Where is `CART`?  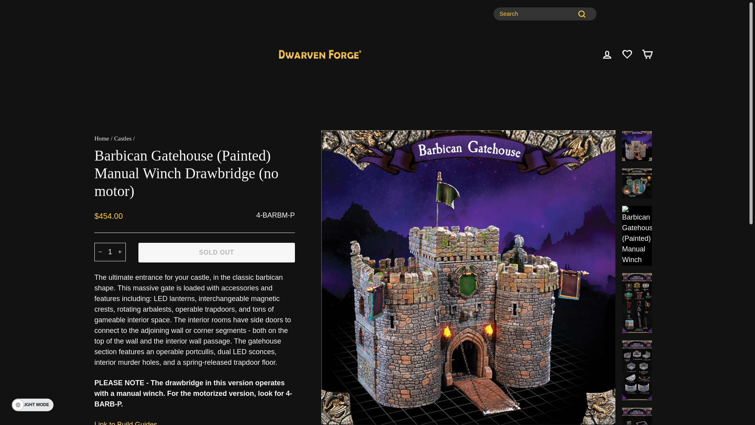
CART is located at coordinates (126, 422).